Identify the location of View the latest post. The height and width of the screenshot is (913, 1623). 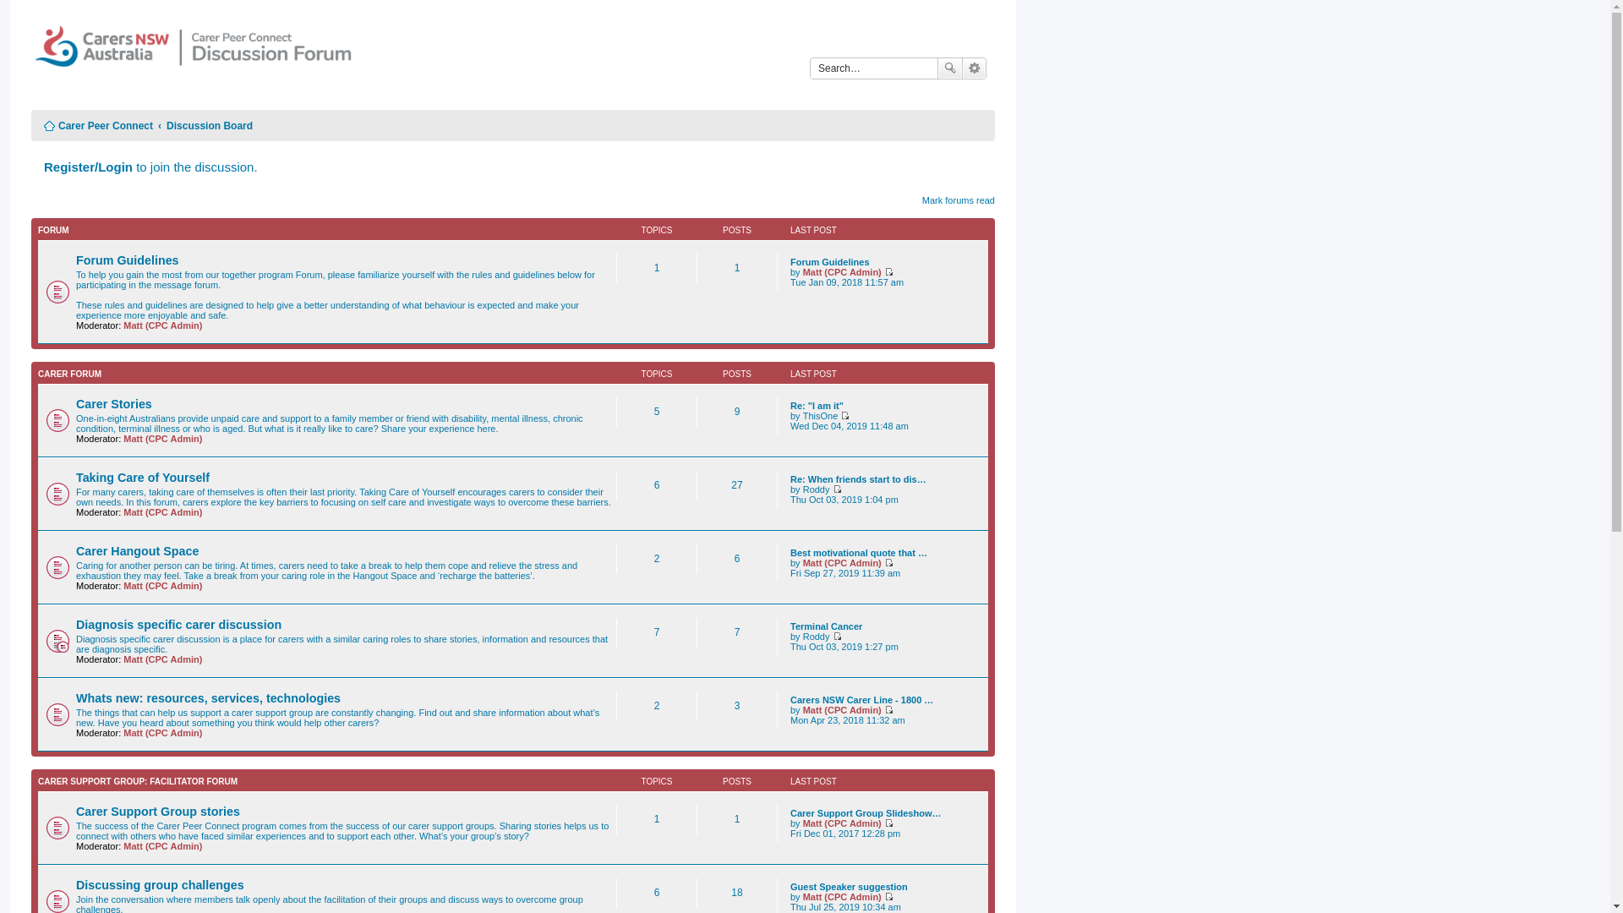
(889, 897).